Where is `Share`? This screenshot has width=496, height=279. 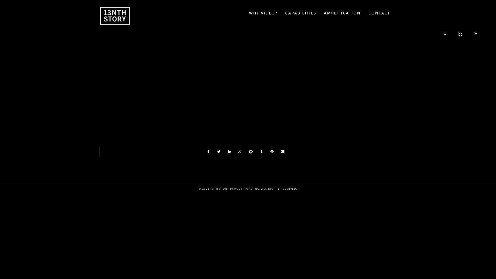
Share is located at coordinates (219, 152).